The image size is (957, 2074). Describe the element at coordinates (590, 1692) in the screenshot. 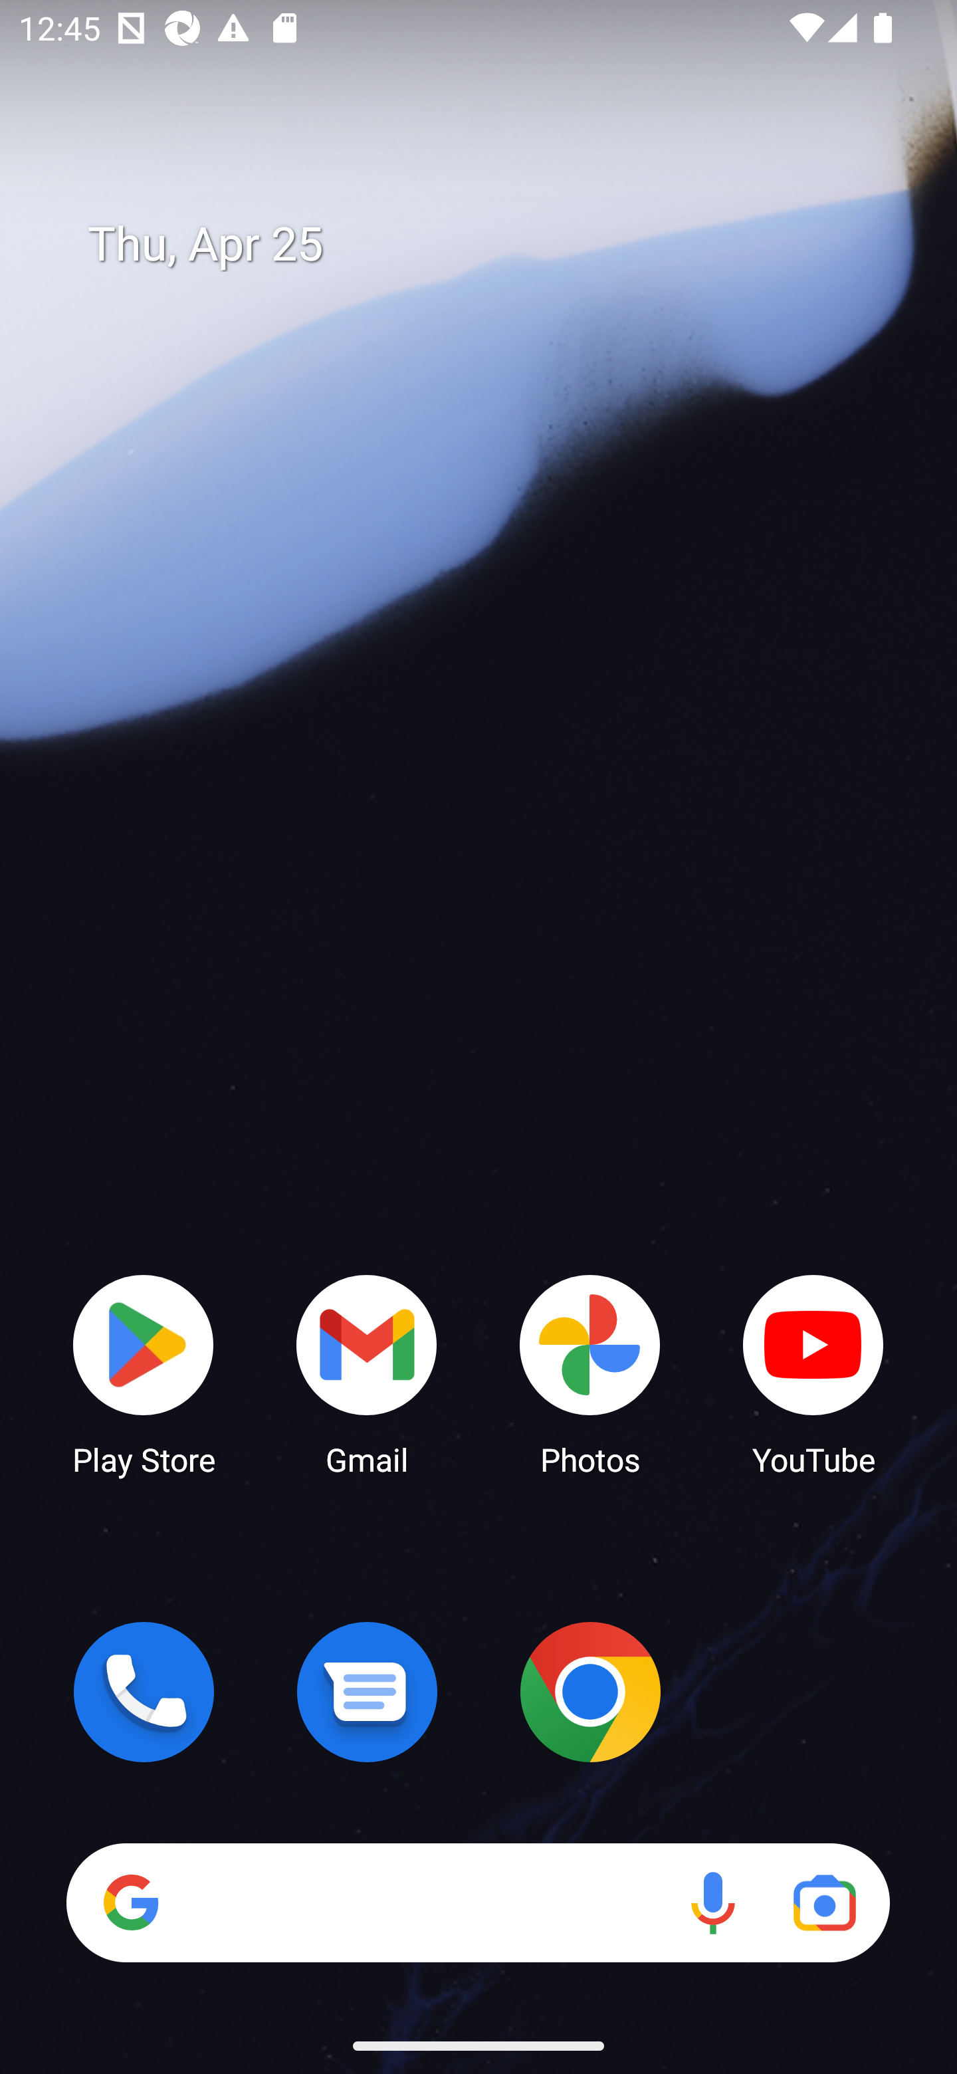

I see `Chrome` at that location.